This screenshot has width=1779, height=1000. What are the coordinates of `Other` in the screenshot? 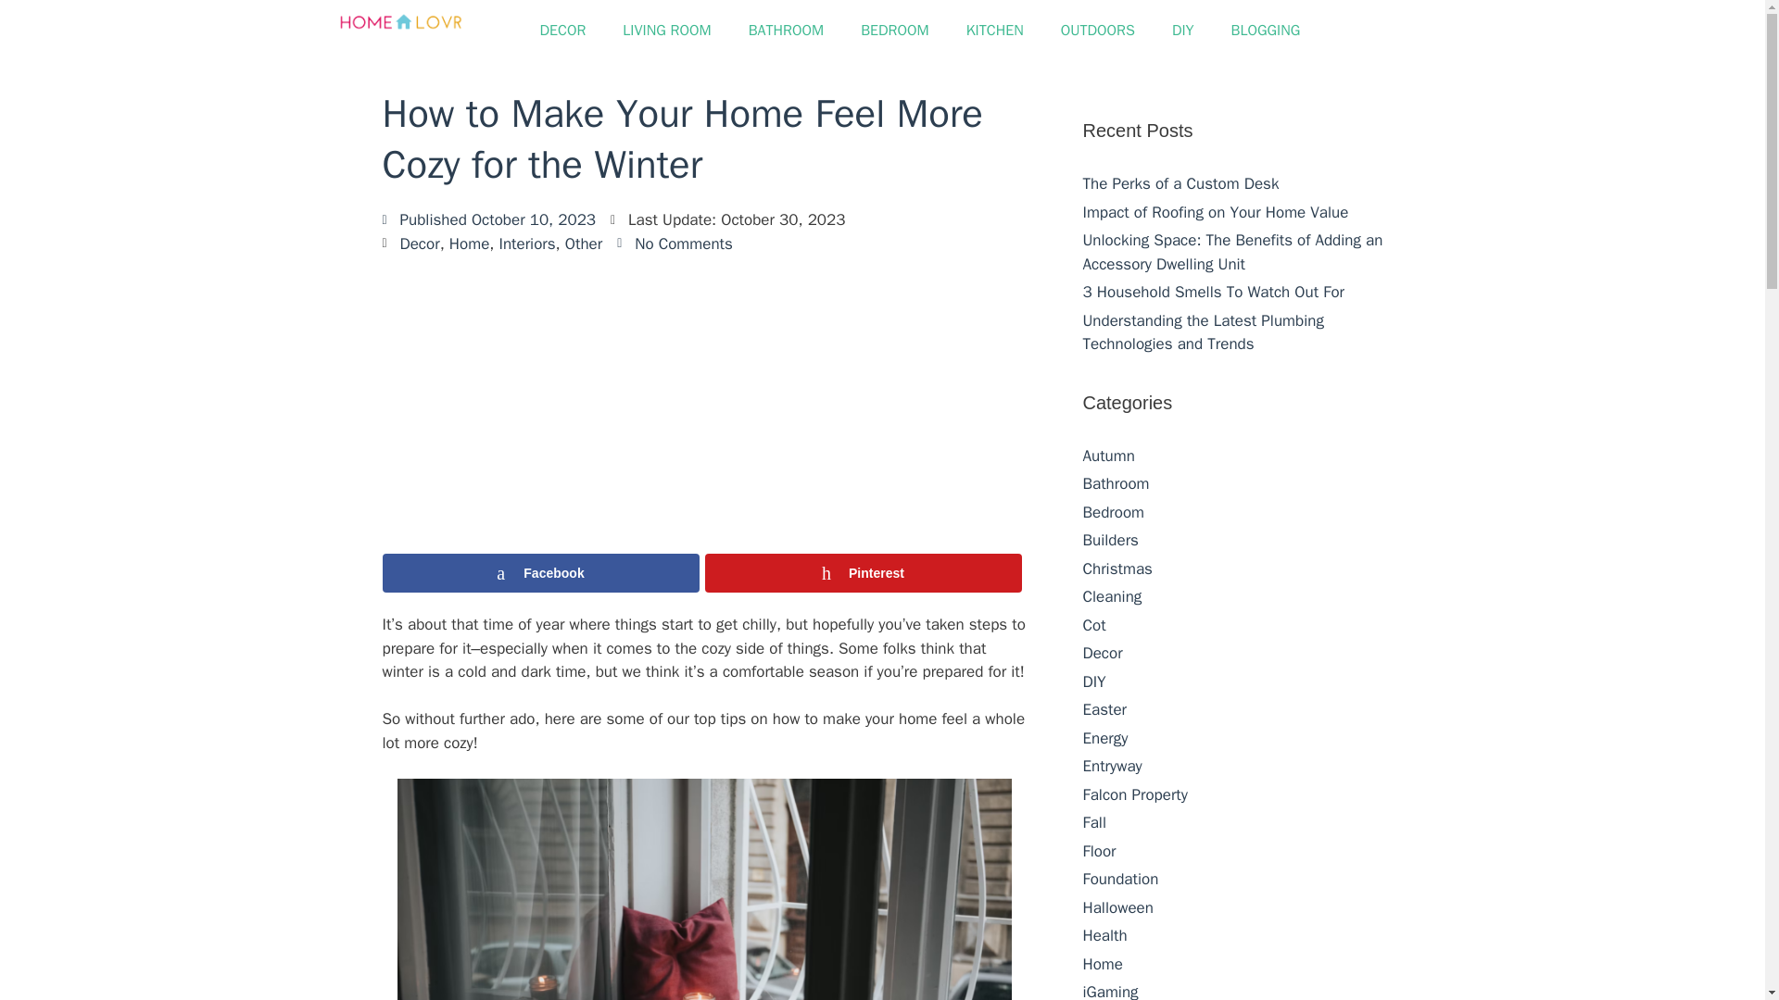 It's located at (584, 244).